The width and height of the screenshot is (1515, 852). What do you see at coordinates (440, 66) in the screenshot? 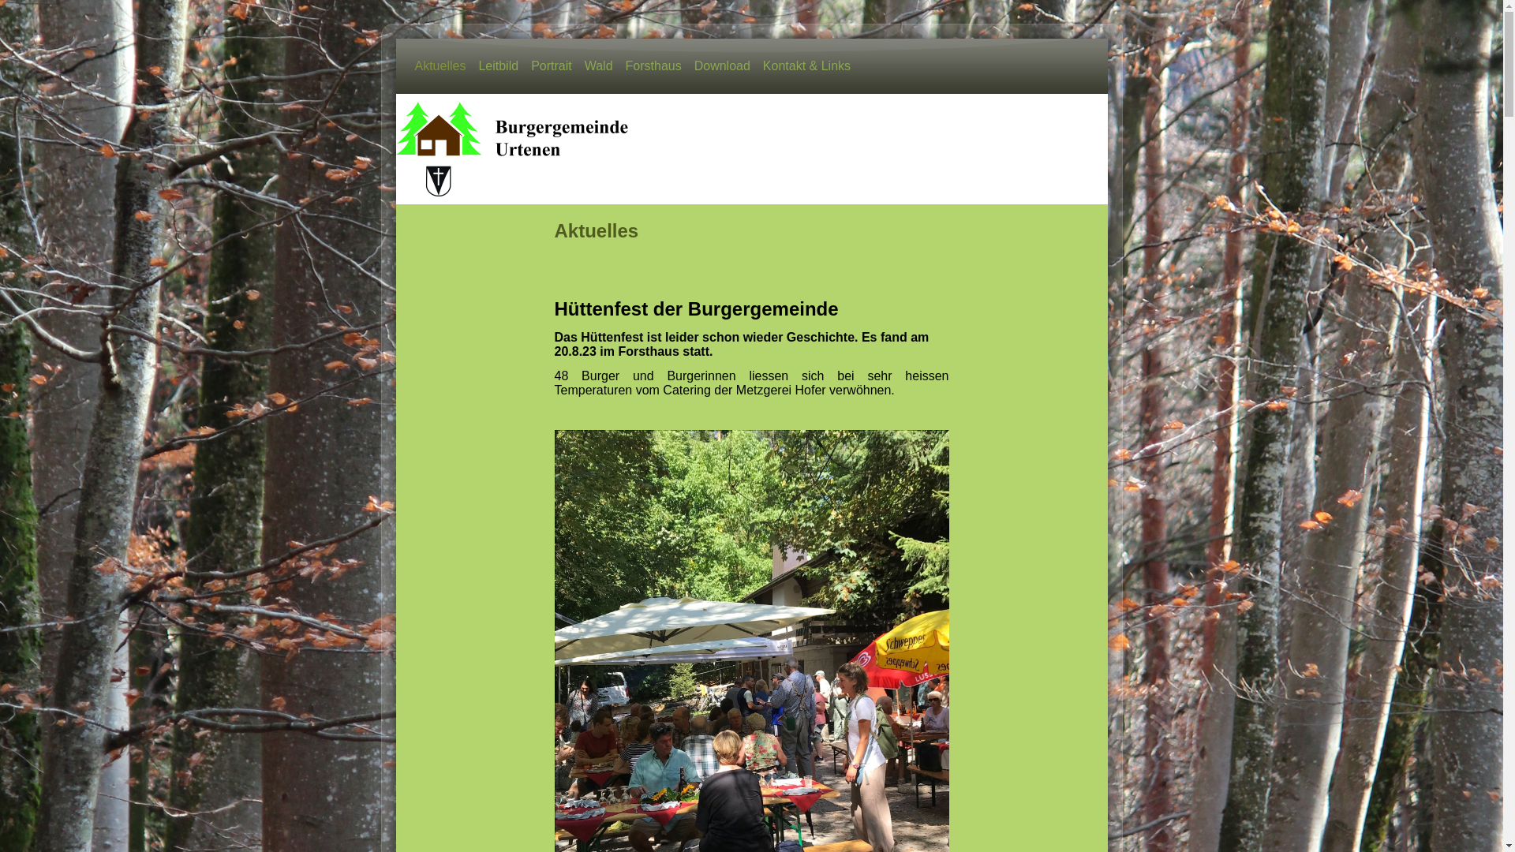
I see `Aktuelles` at bounding box center [440, 66].